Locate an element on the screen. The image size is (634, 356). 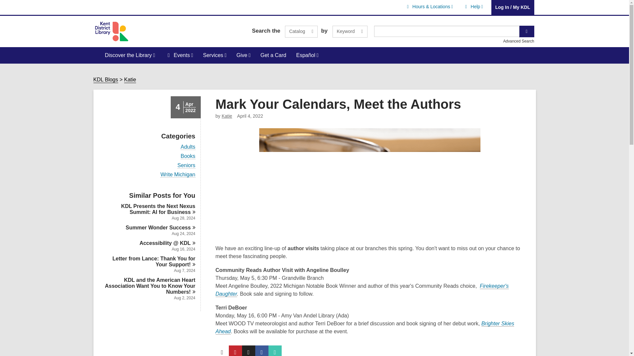
Catalog is located at coordinates (301, 32).